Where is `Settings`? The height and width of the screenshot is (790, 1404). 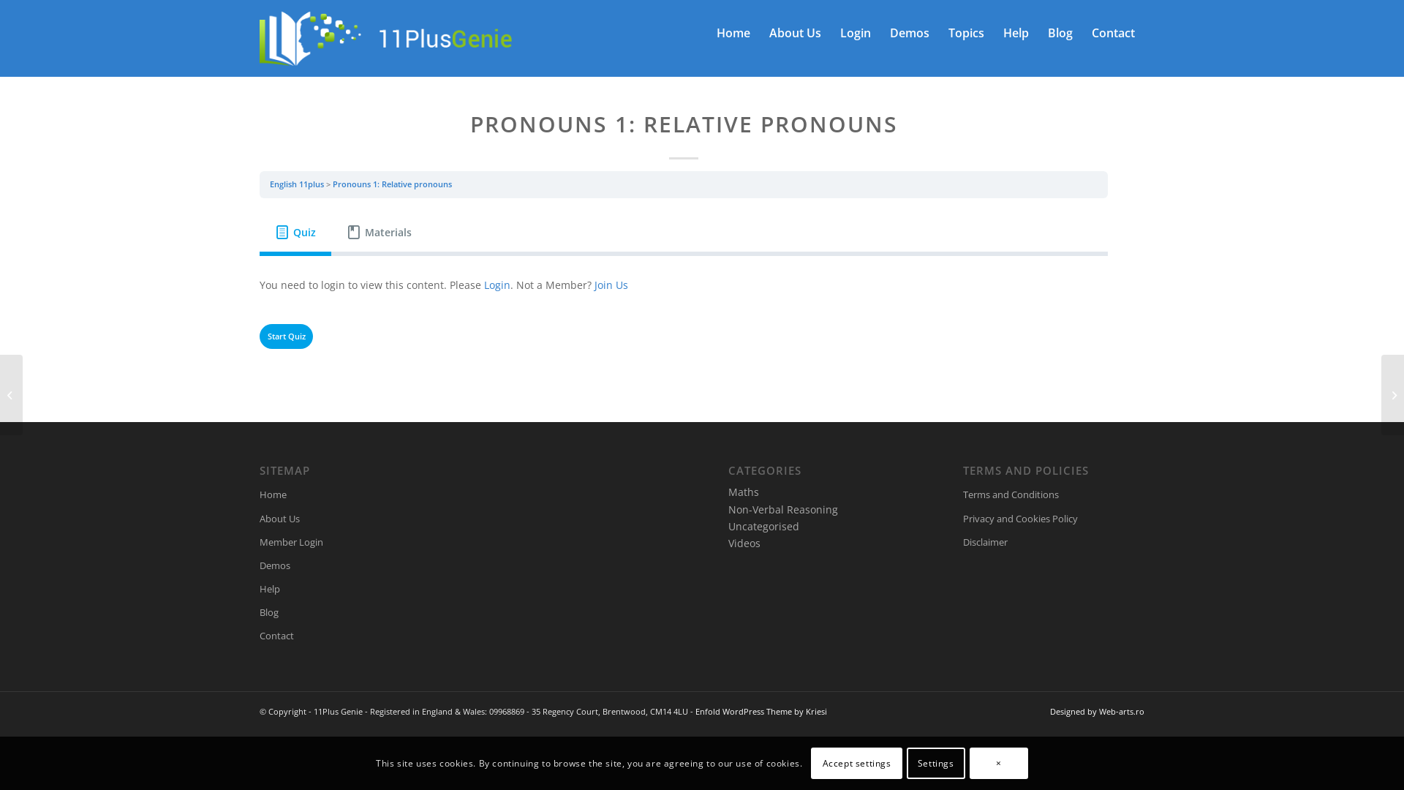
Settings is located at coordinates (936, 763).